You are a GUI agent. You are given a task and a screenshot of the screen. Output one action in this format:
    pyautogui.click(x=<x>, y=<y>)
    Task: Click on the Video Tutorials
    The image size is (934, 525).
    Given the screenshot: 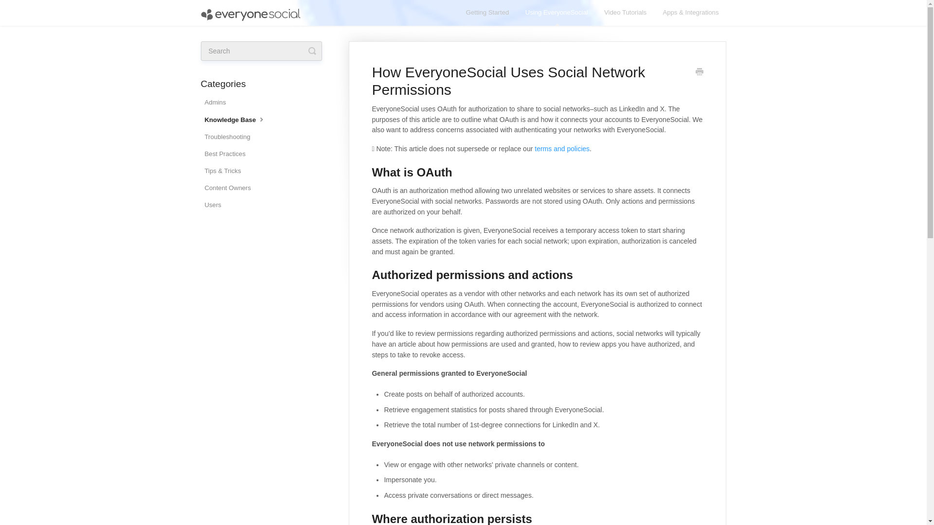 What is the action you would take?
    pyautogui.click(x=625, y=13)
    